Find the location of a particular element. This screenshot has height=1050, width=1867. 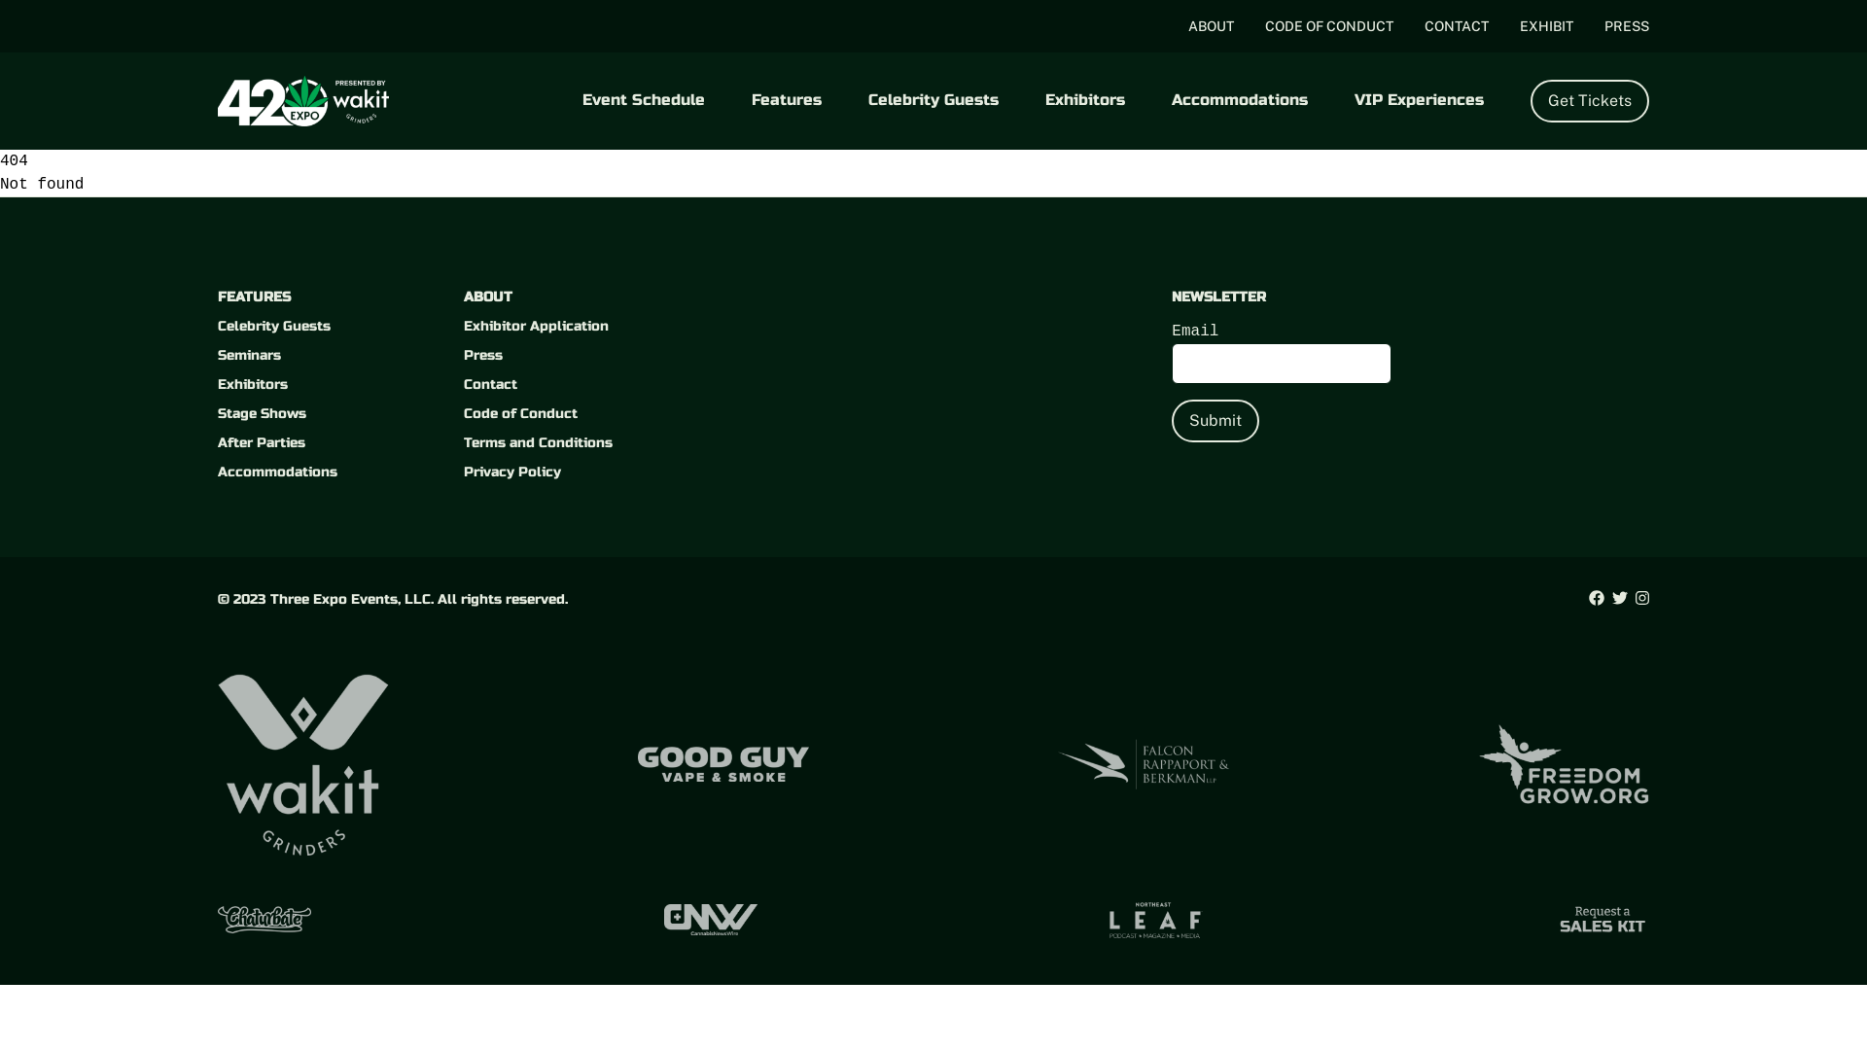

Contact is located at coordinates (490, 385).